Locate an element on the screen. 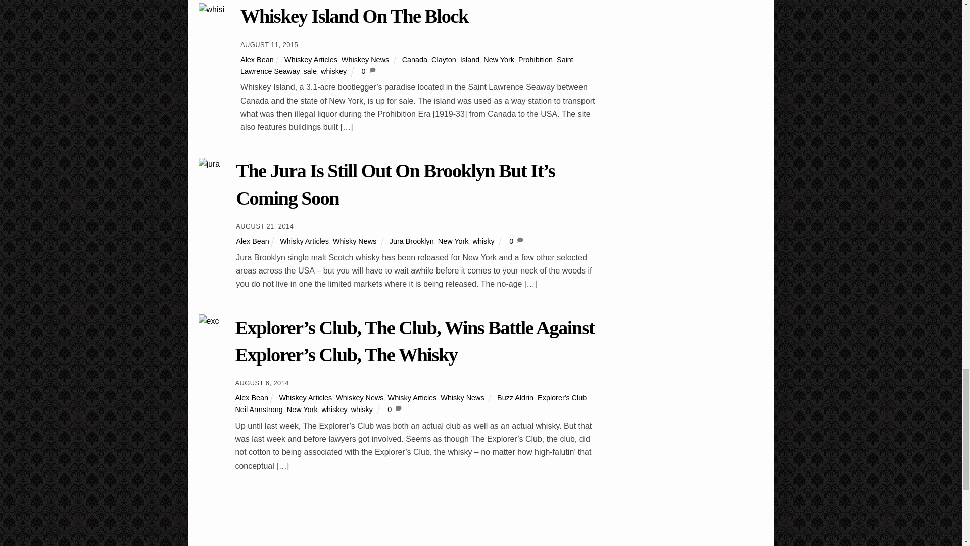 The width and height of the screenshot is (970, 546). jura is located at coordinates (209, 164).